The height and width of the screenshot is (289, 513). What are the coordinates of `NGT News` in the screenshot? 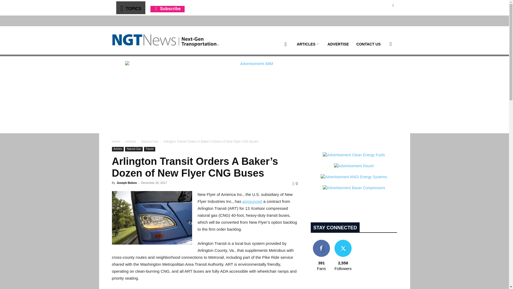 It's located at (165, 40).